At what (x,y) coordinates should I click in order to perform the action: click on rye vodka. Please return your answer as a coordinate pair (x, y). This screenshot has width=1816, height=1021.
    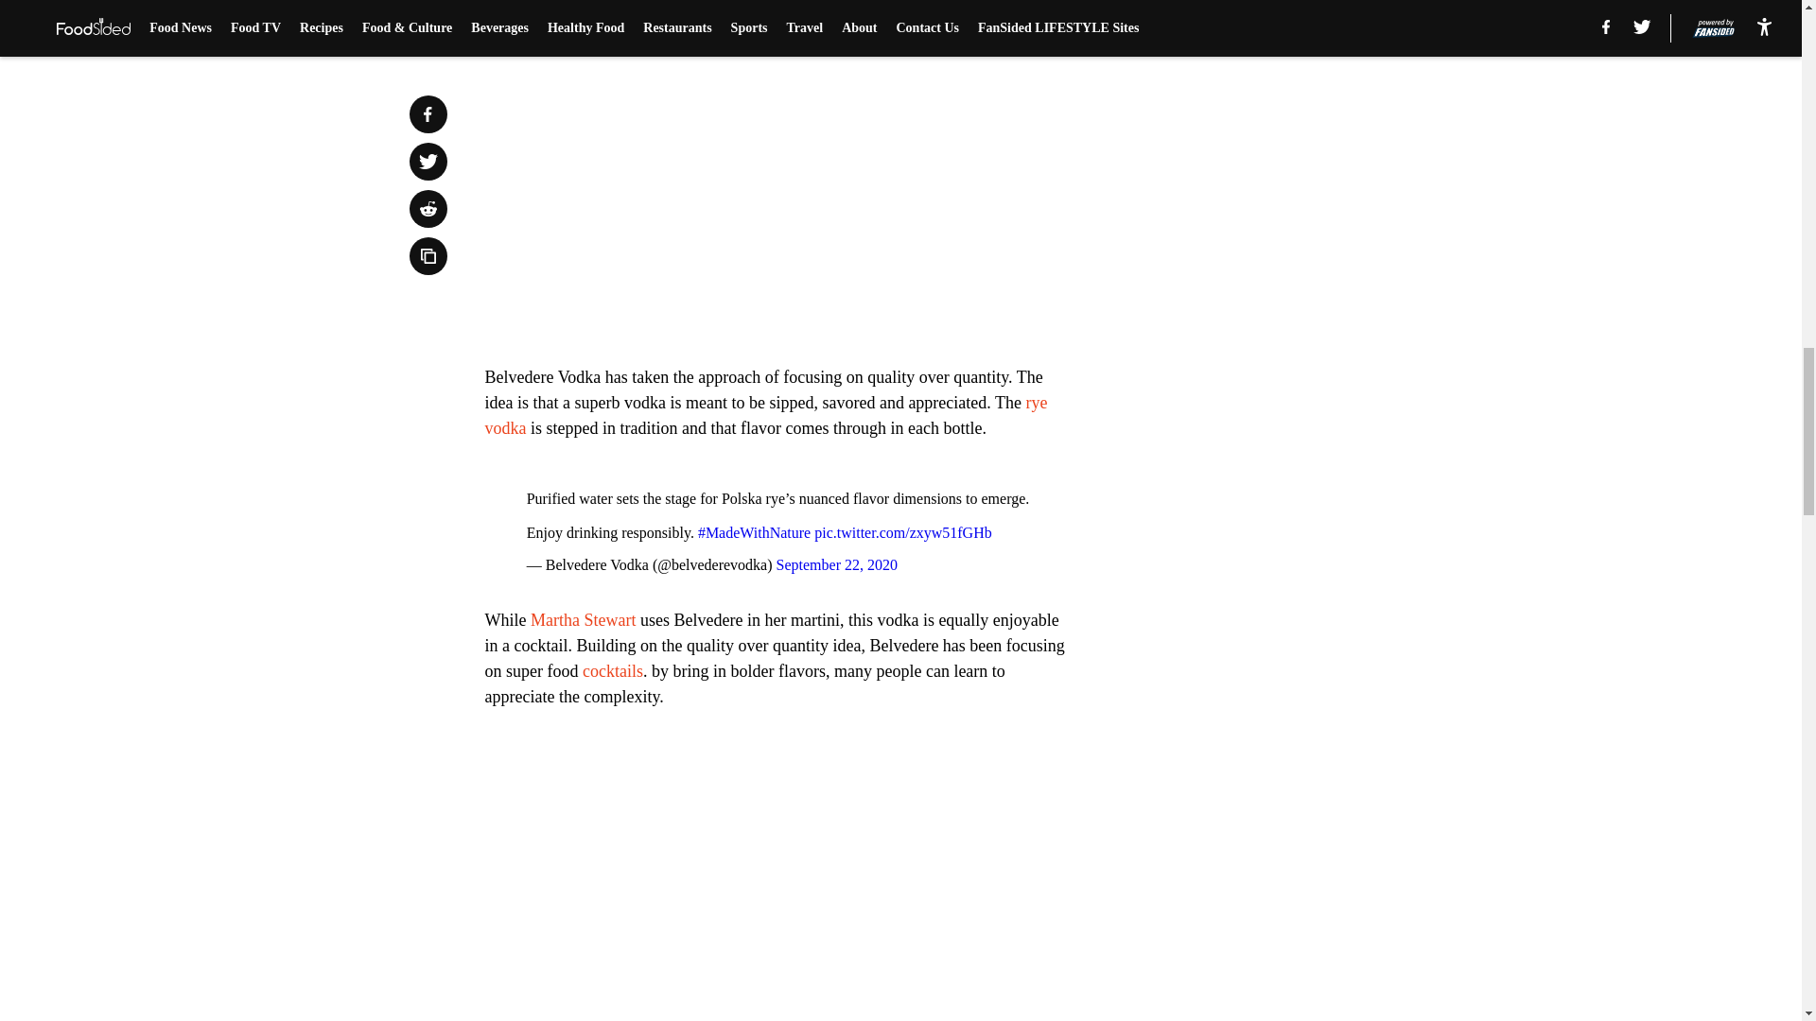
    Looking at the image, I should click on (766, 415).